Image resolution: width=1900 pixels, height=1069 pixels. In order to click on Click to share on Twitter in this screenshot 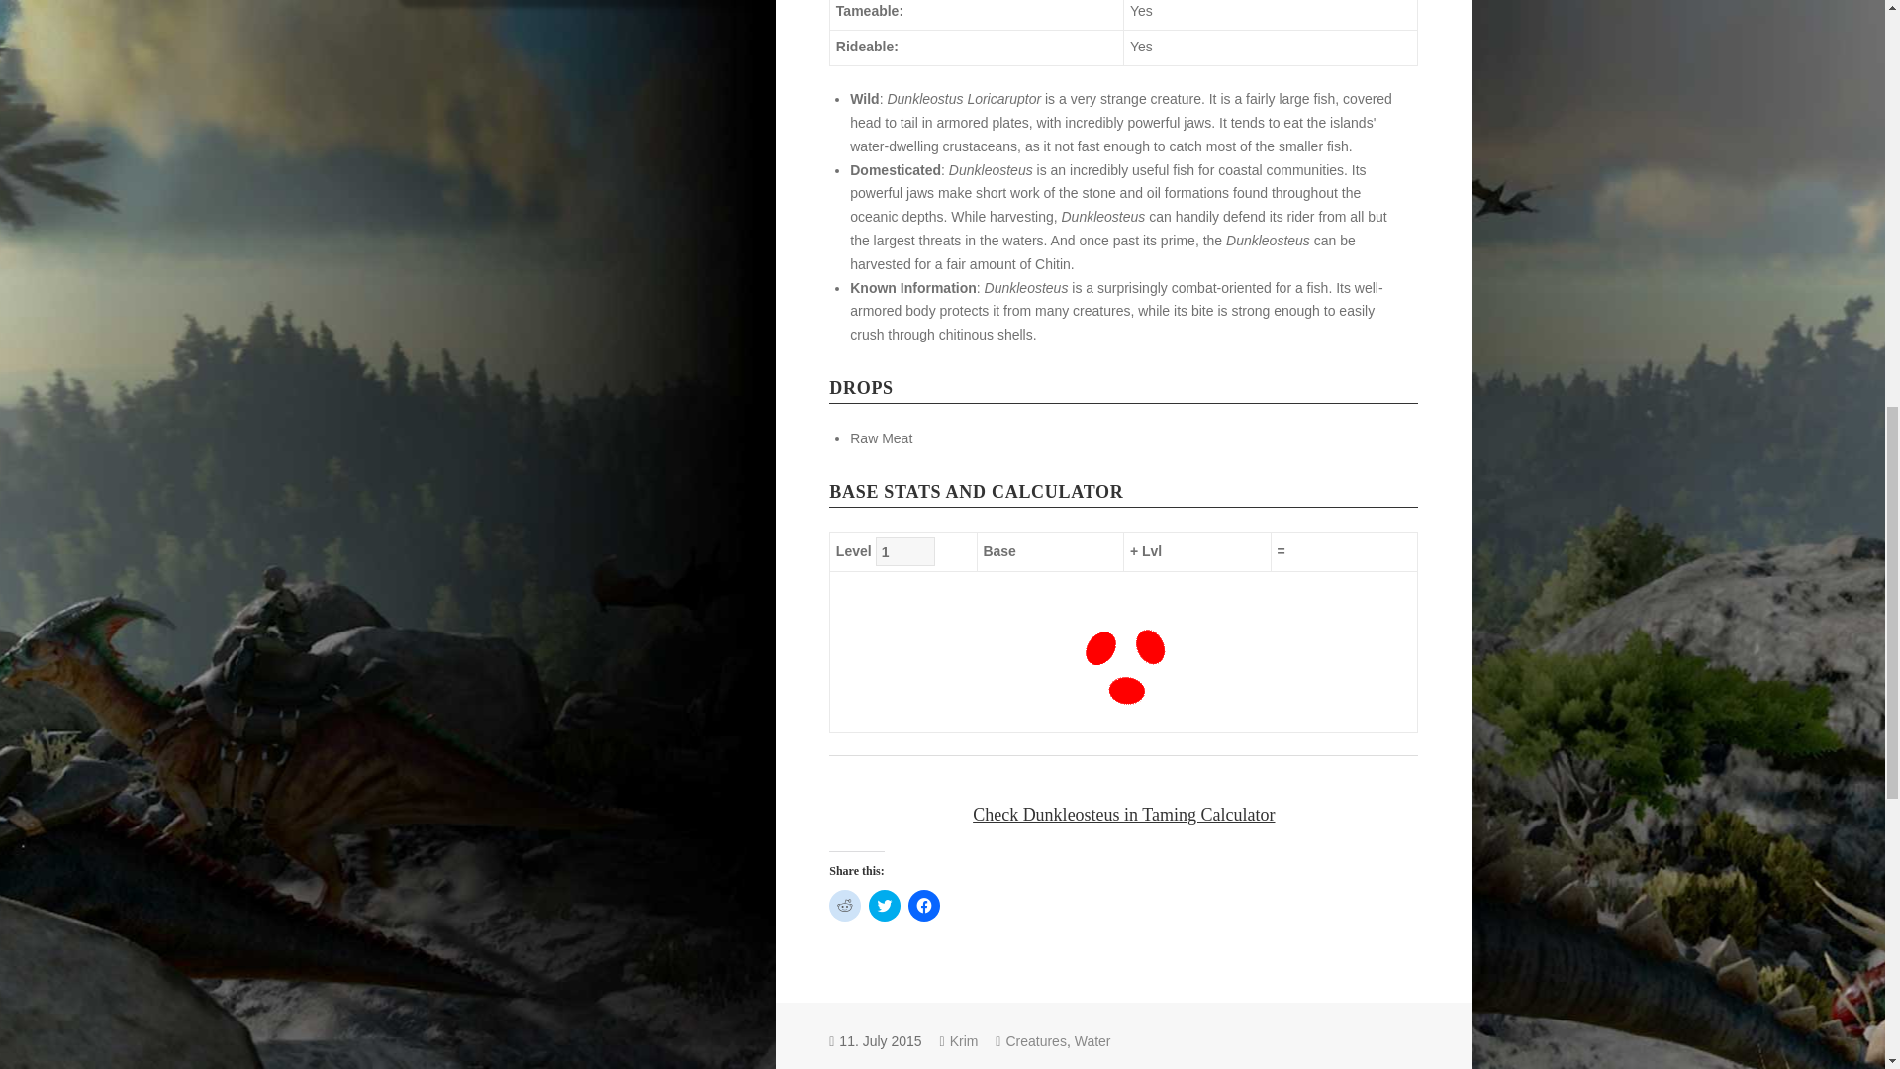, I will do `click(885, 905)`.